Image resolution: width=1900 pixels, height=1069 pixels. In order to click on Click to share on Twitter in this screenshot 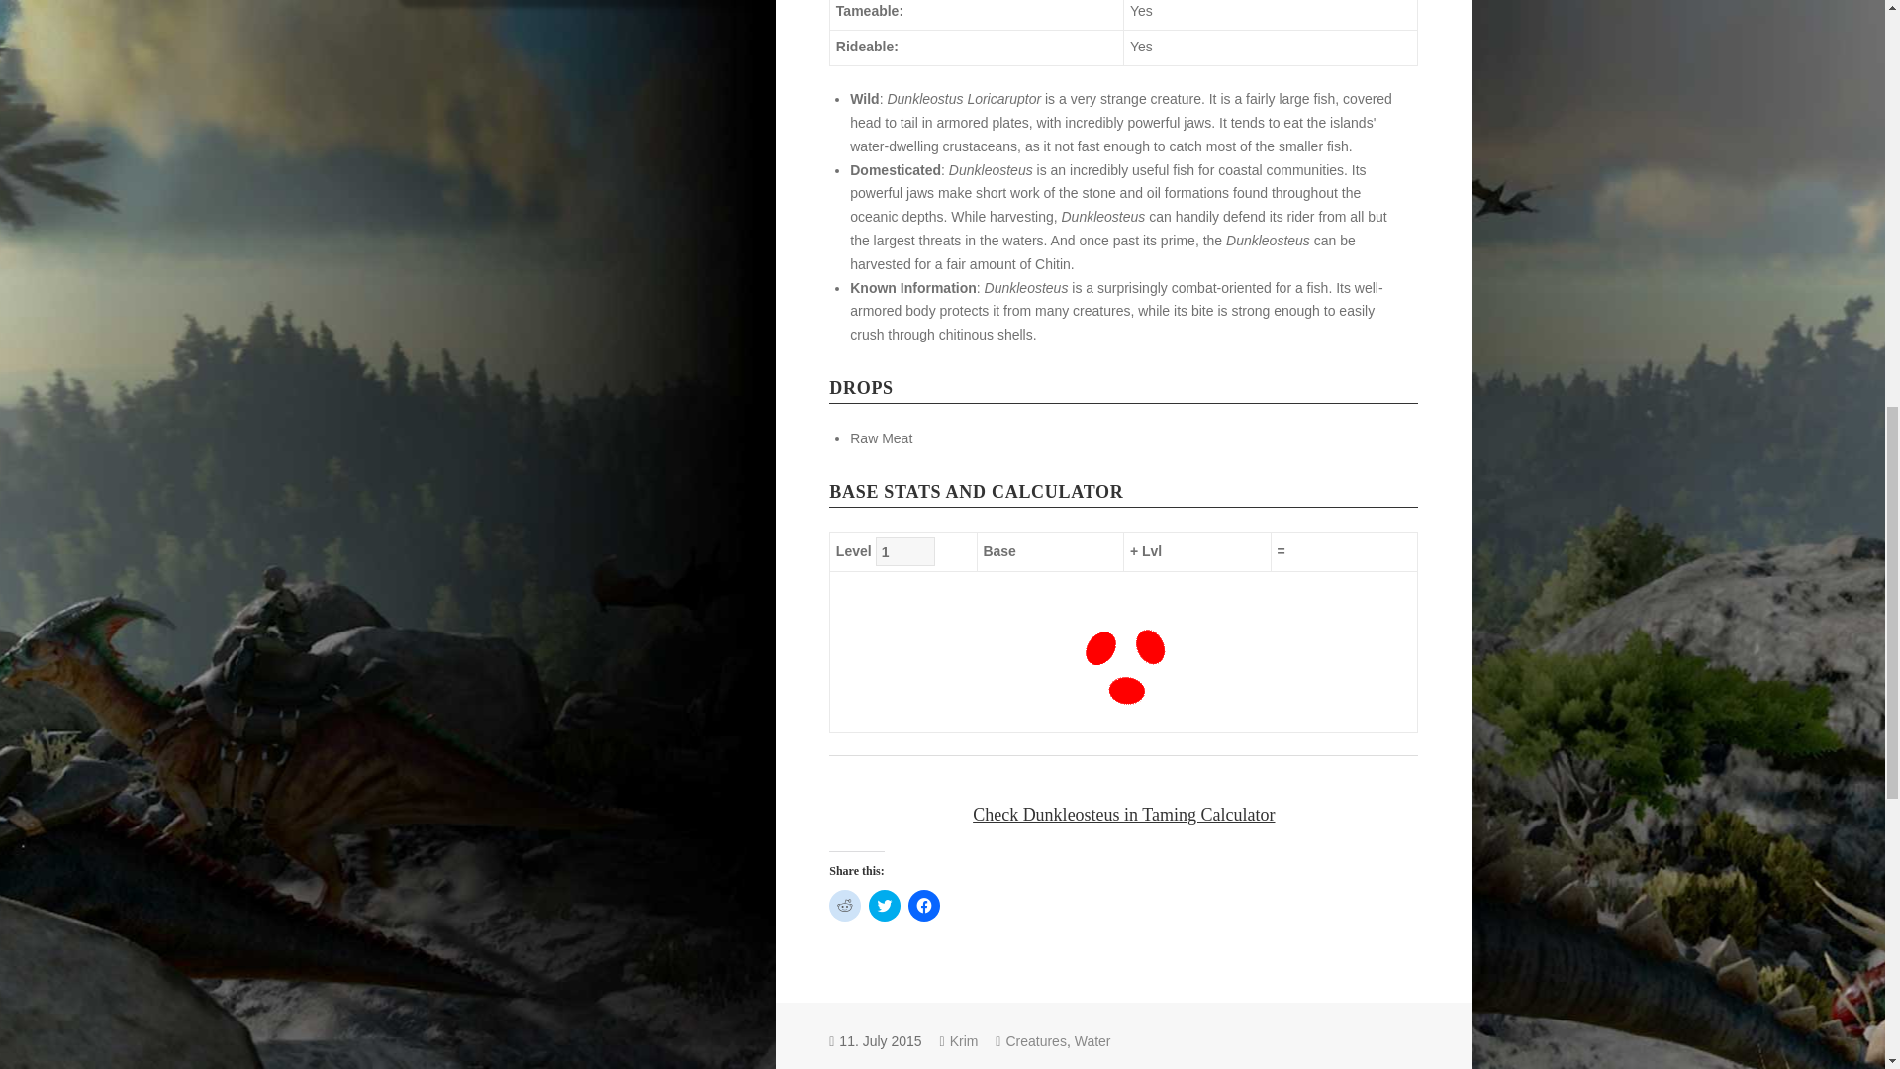, I will do `click(885, 905)`.